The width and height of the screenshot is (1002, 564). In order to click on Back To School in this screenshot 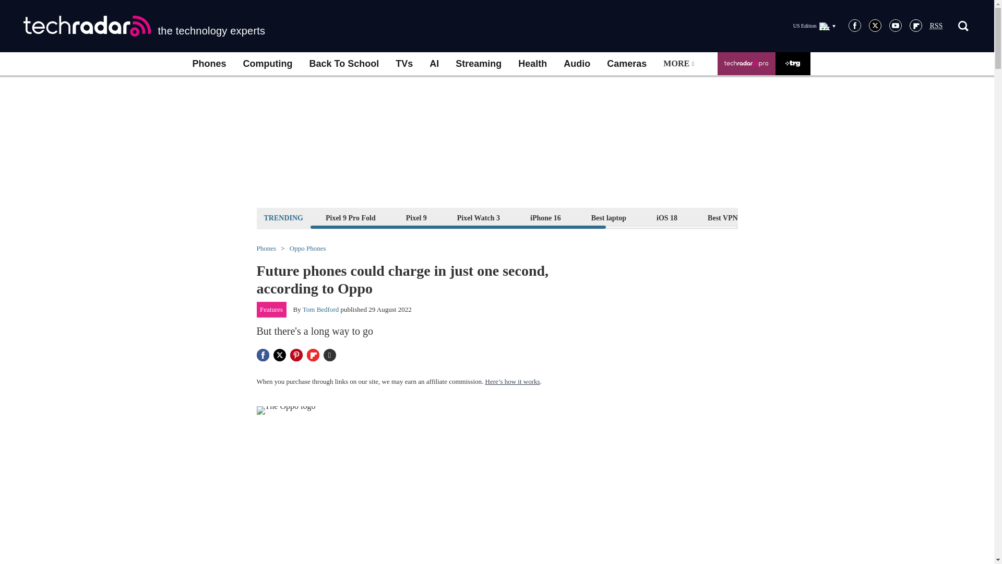, I will do `click(343, 64)`.